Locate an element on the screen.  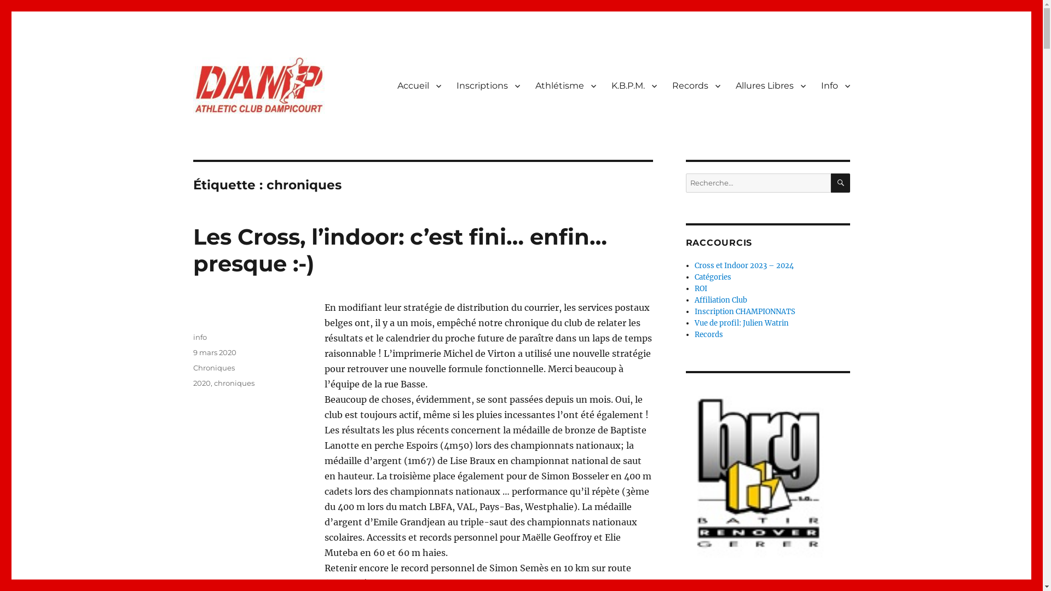
Records is located at coordinates (709, 335).